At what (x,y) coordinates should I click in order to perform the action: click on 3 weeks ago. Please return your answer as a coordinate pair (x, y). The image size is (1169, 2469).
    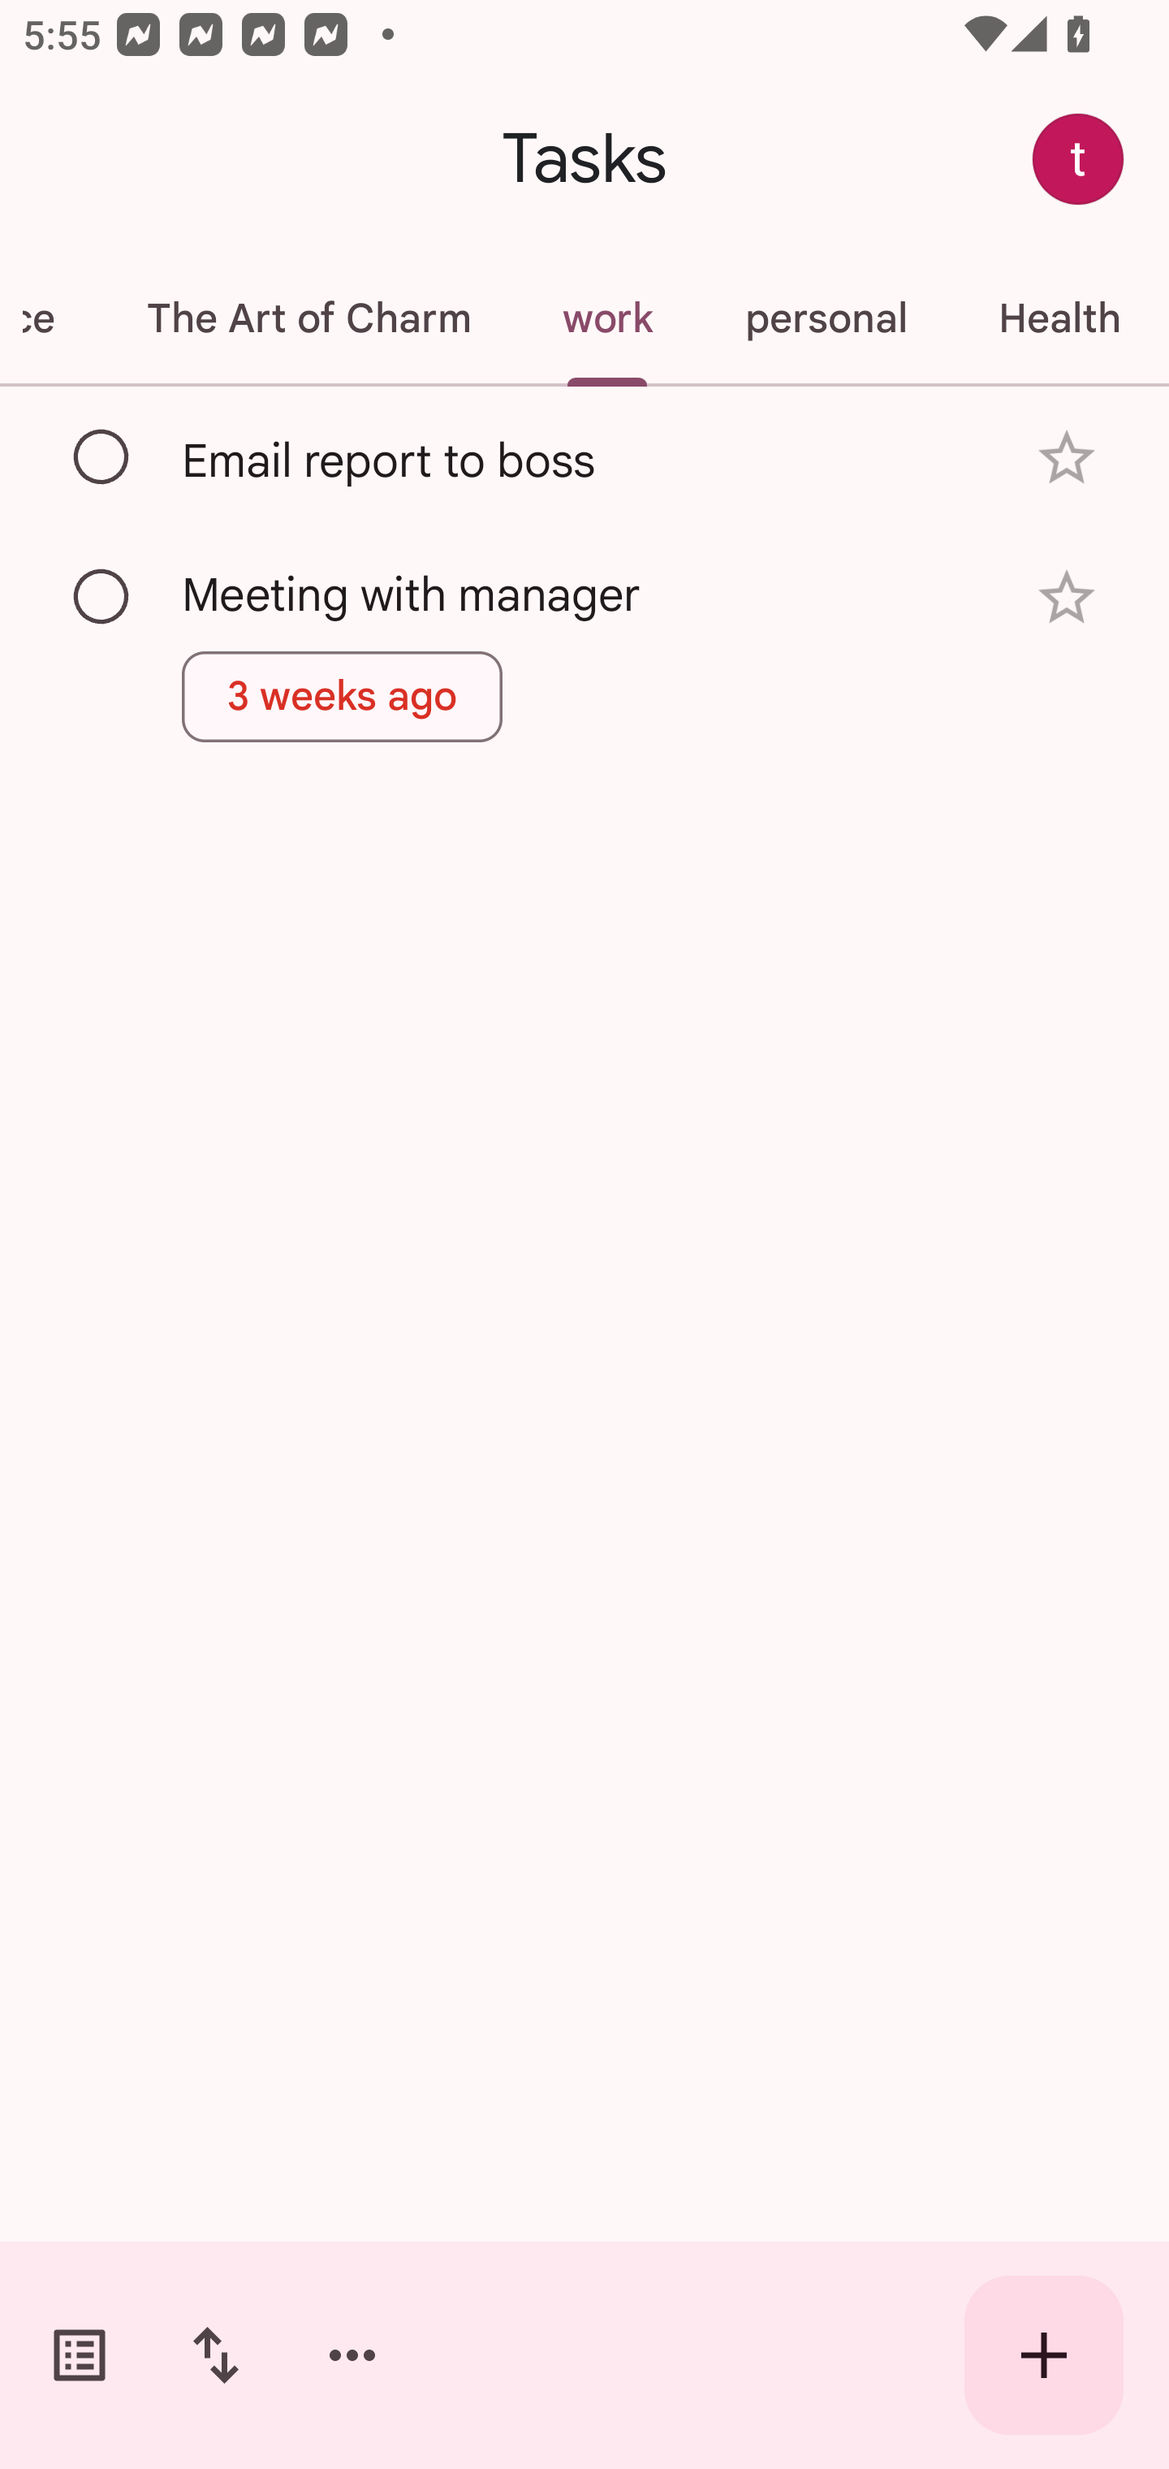
    Looking at the image, I should click on (343, 697).